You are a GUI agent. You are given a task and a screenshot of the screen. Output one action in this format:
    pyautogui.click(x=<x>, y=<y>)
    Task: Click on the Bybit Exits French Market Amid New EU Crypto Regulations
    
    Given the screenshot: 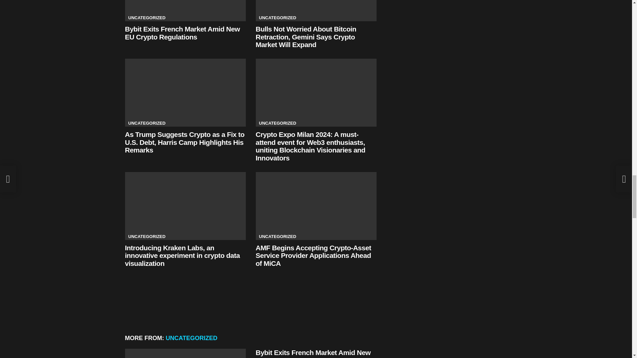 What is the action you would take?
    pyautogui.click(x=185, y=353)
    